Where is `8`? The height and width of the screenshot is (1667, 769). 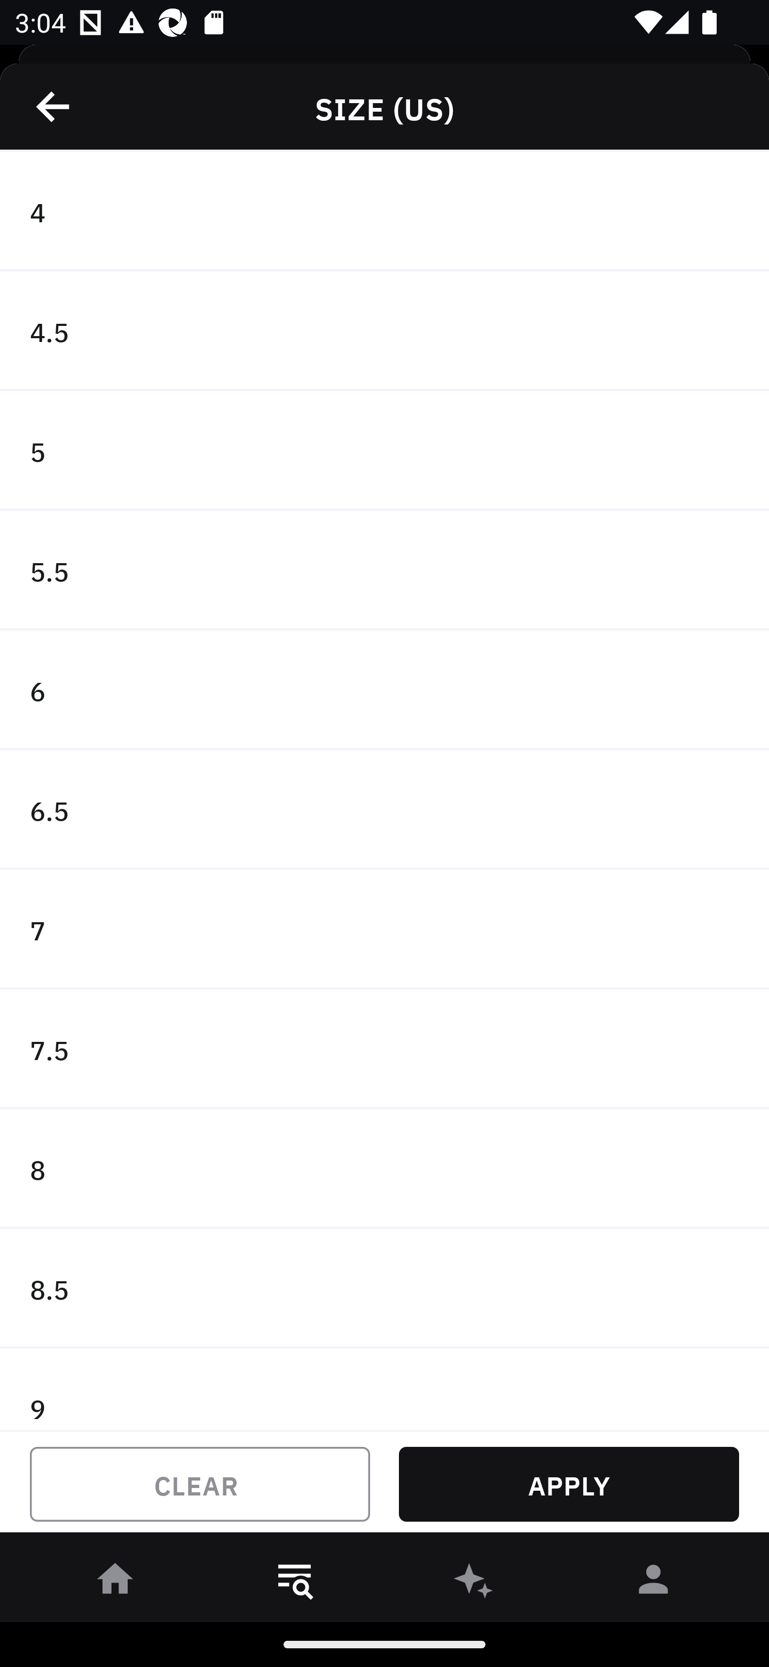 8 is located at coordinates (384, 1168).